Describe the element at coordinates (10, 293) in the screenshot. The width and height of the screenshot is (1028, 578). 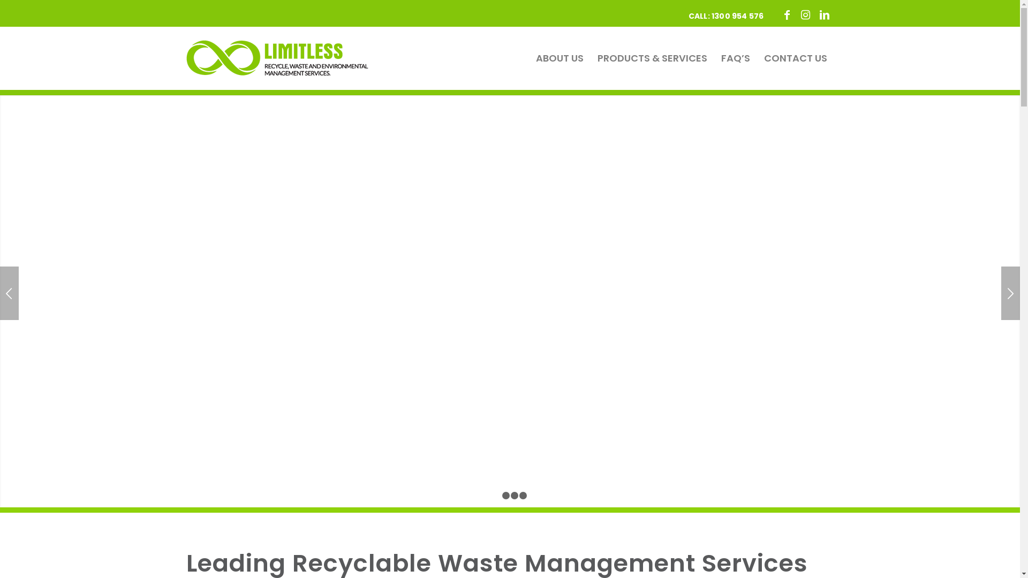
I see `Previous` at that location.